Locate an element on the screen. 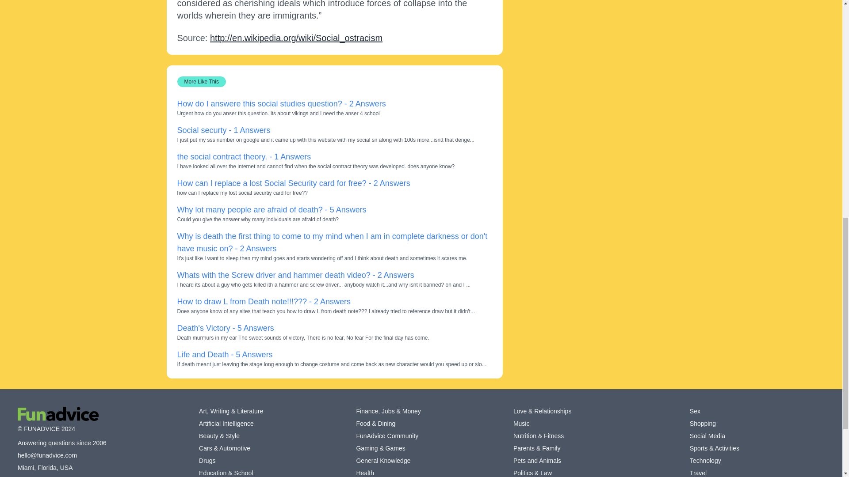  Life and Death - 5 Answers is located at coordinates (225, 354).